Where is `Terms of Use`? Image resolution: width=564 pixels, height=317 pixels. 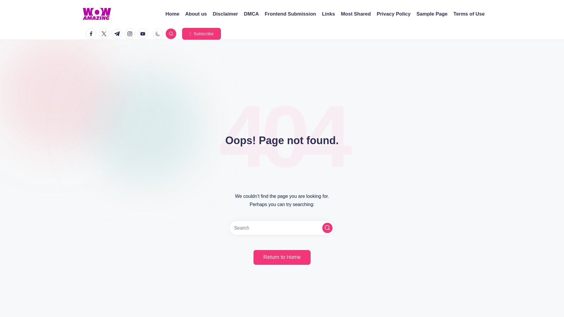
Terms of Use is located at coordinates (469, 14).